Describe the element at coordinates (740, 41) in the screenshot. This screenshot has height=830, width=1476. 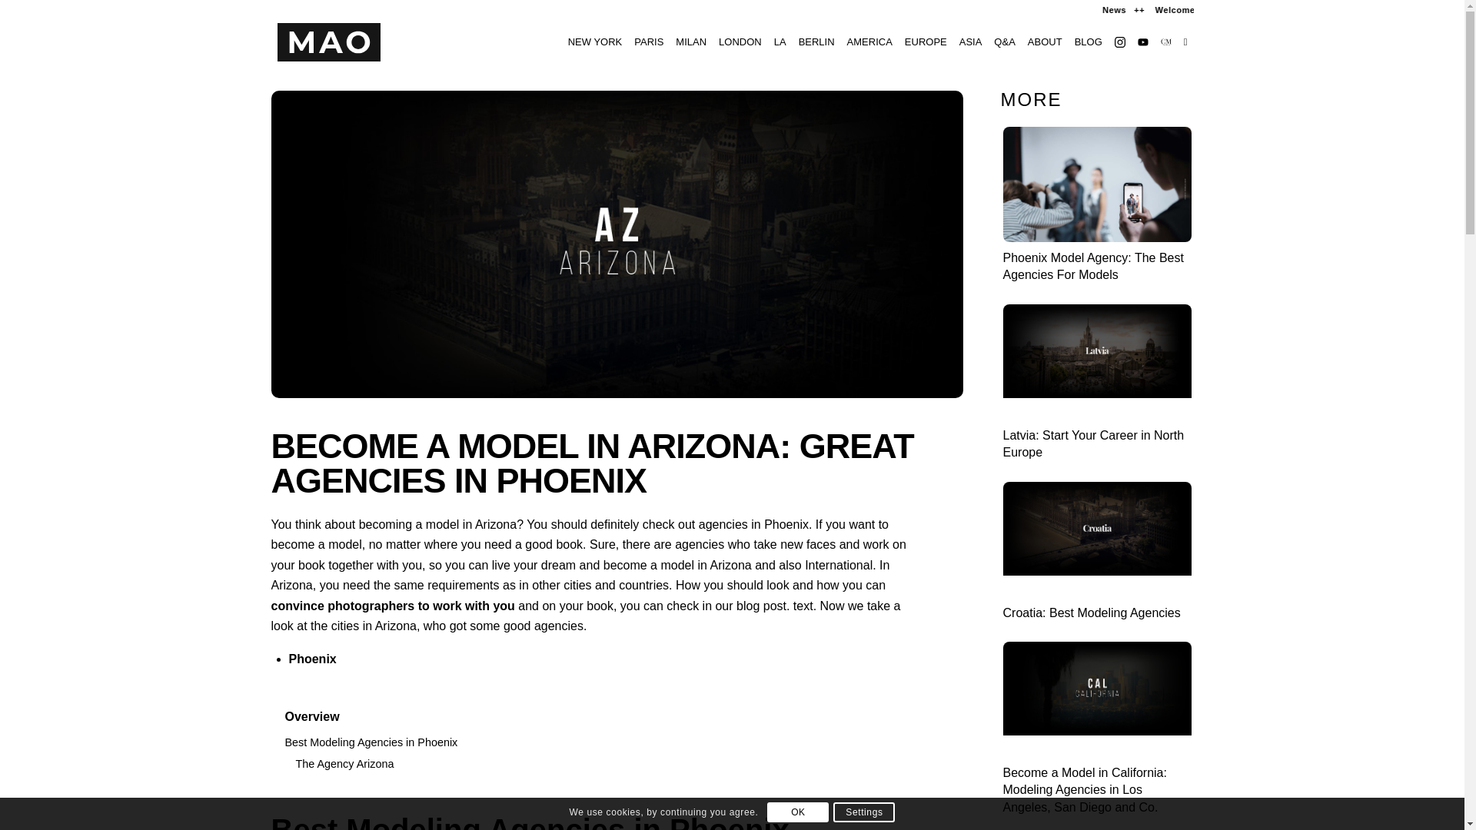
I see `London Model Agency` at that location.